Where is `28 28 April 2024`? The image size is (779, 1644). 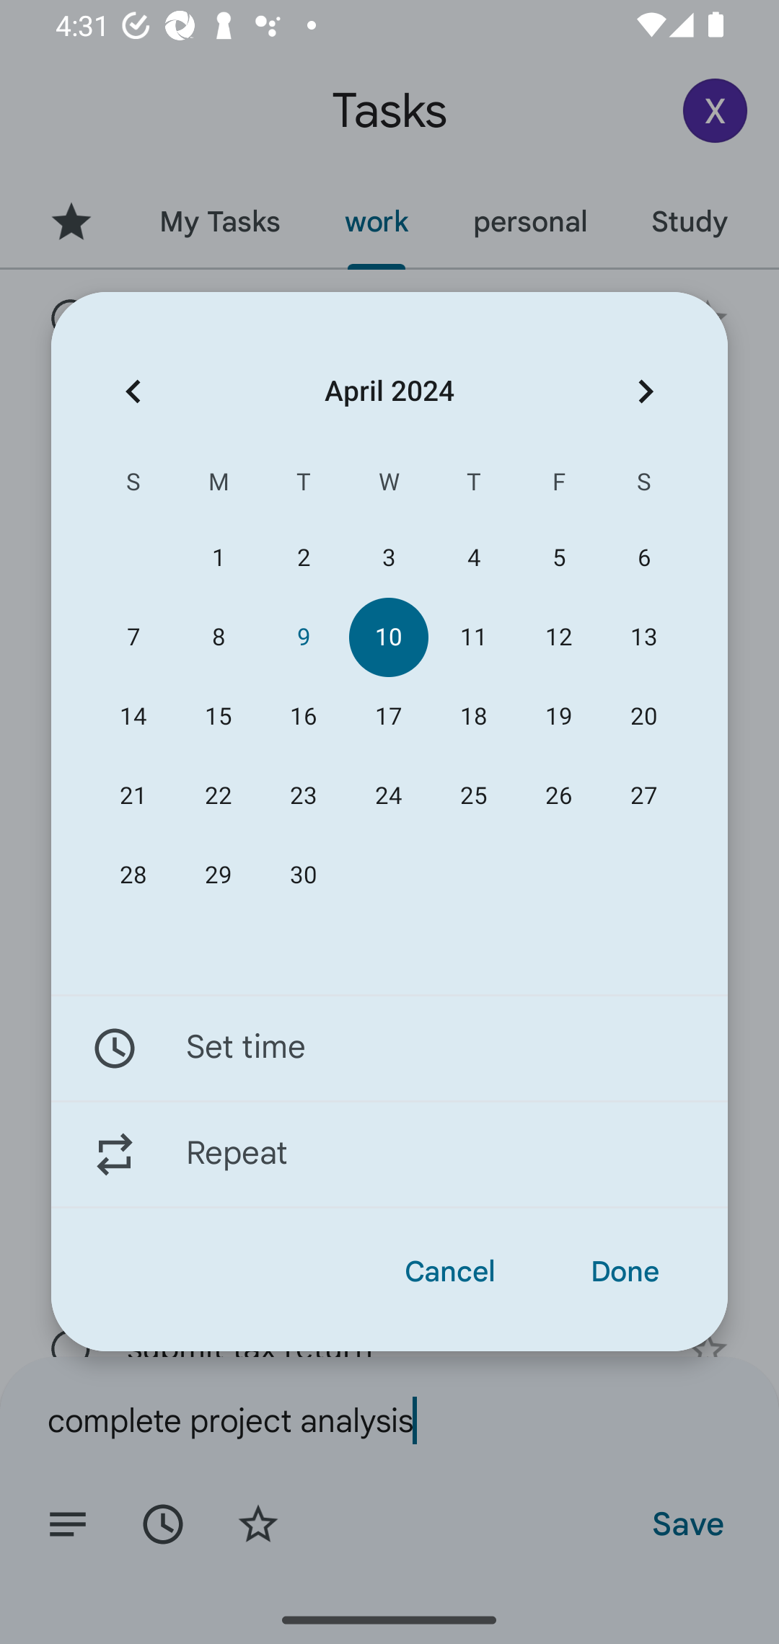
28 28 April 2024 is located at coordinates (133, 875).